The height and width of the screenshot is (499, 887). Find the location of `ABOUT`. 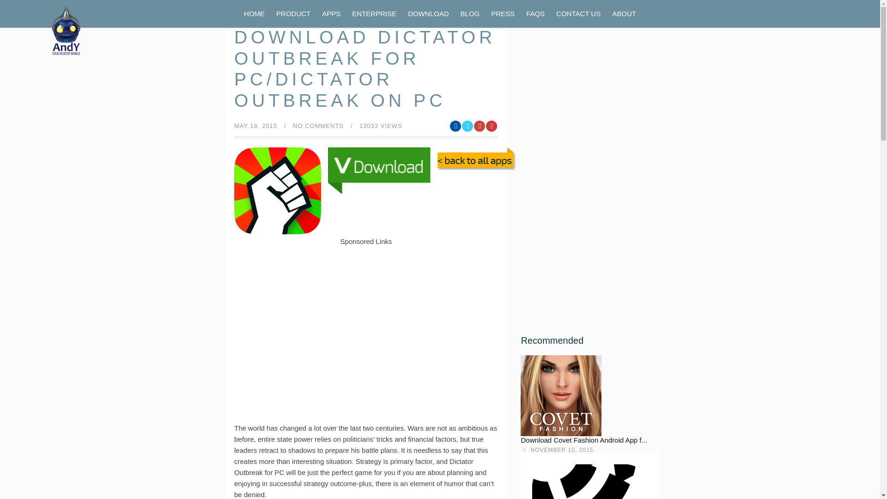

ABOUT is located at coordinates (624, 13).